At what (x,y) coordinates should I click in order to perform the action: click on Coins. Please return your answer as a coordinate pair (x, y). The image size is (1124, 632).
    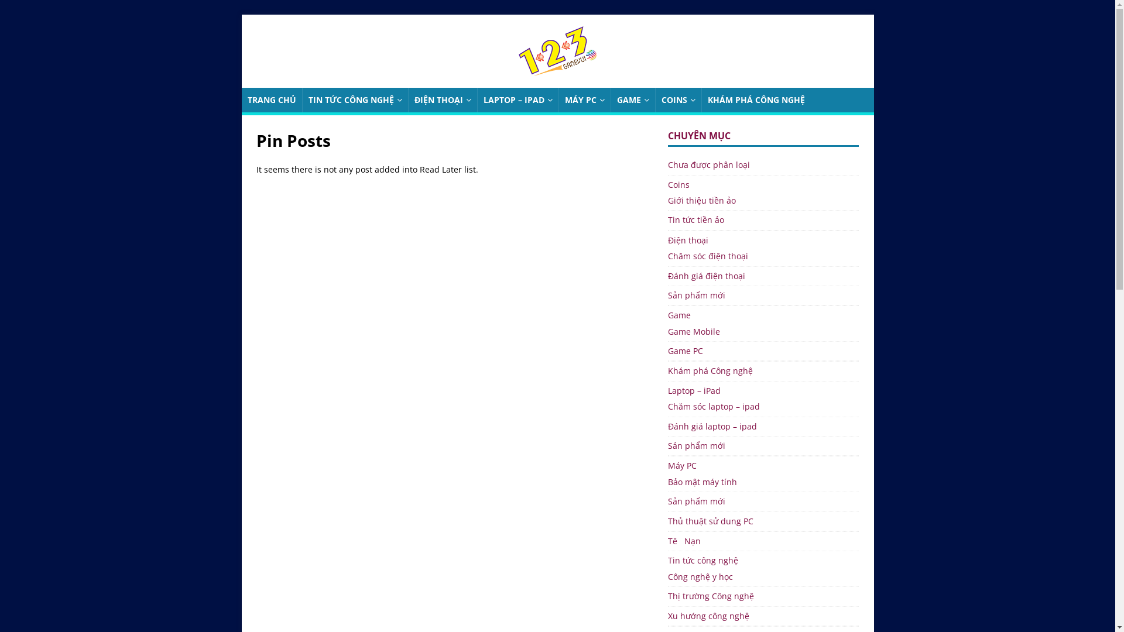
    Looking at the image, I should click on (763, 185).